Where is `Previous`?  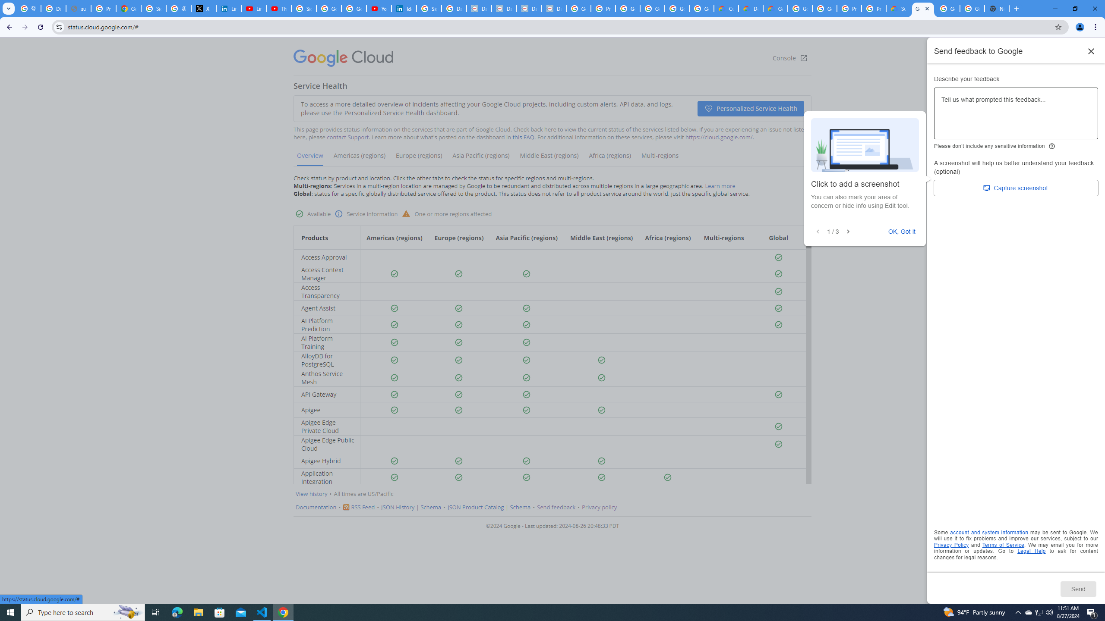 Previous is located at coordinates (818, 232).